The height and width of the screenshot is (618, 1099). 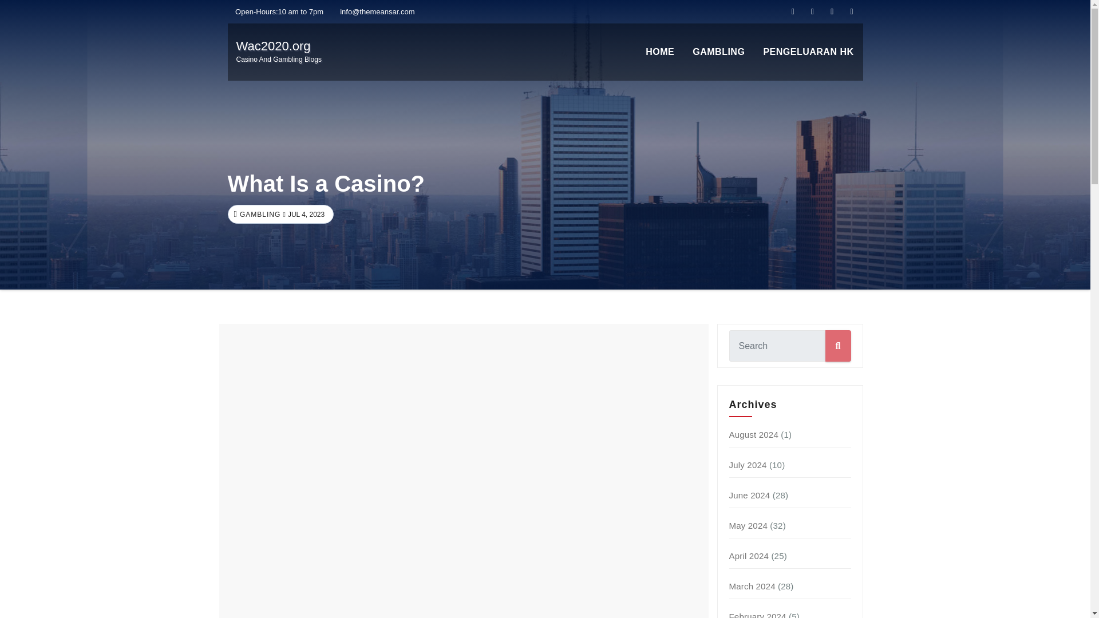 What do you see at coordinates (753, 434) in the screenshot?
I see `August 2024` at bounding box center [753, 434].